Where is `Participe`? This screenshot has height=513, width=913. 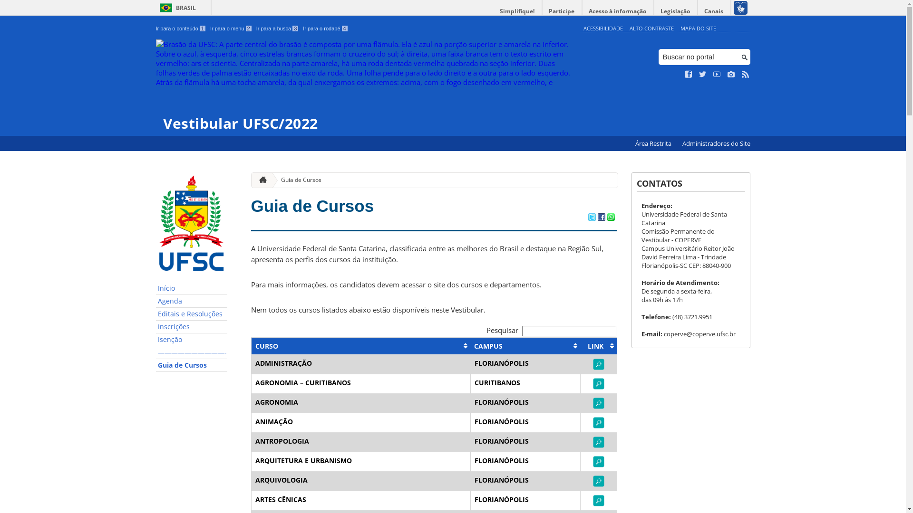 Participe is located at coordinates (562, 11).